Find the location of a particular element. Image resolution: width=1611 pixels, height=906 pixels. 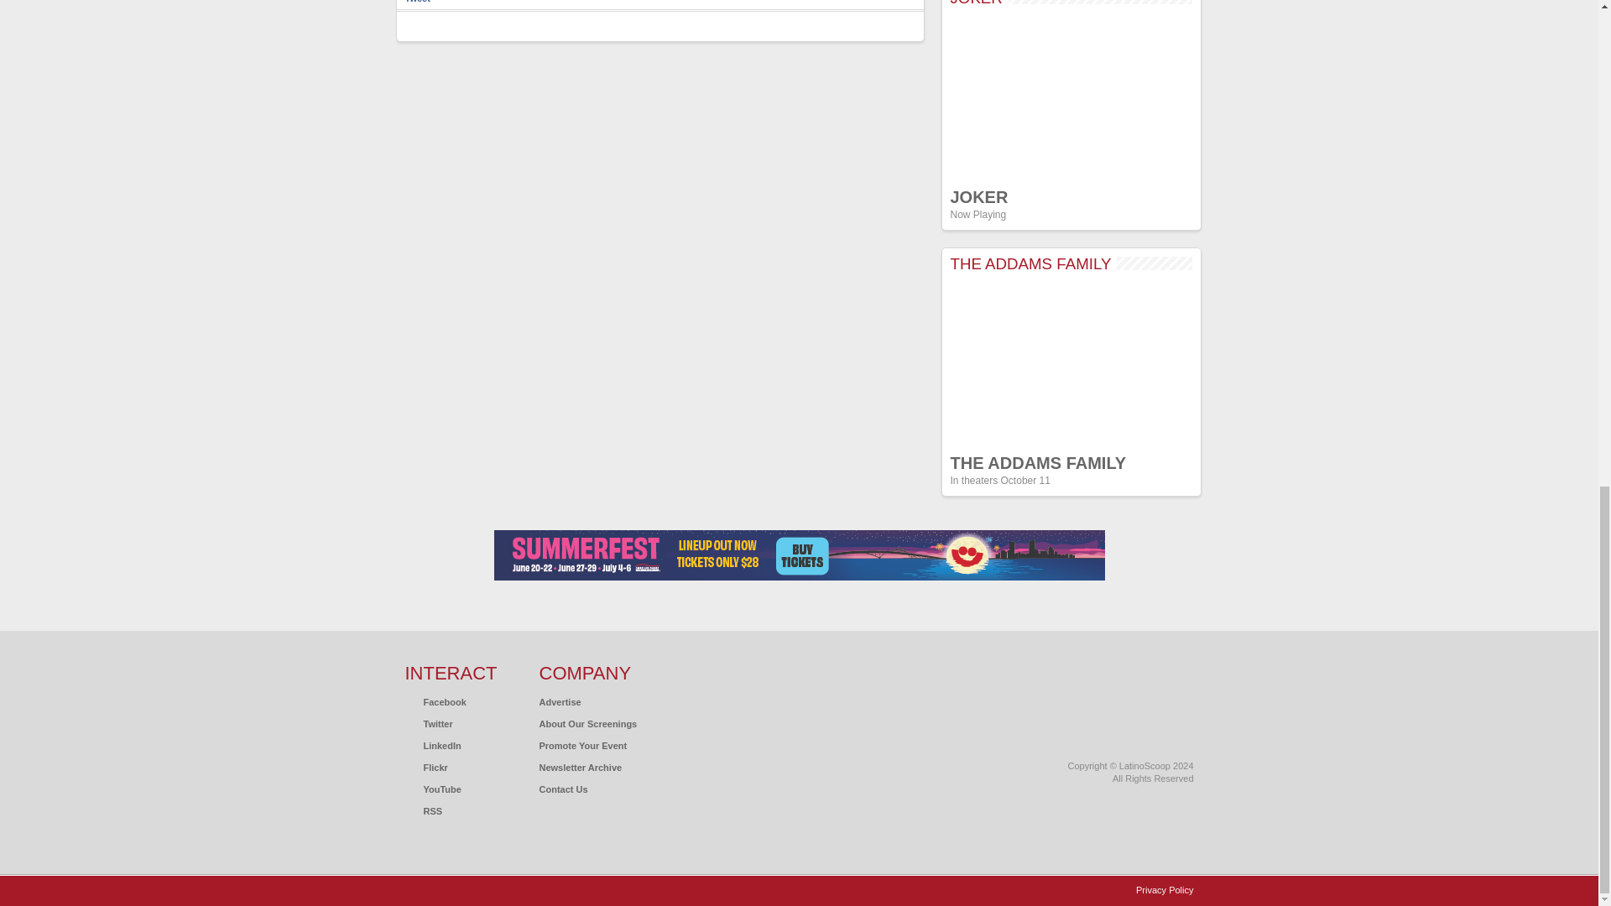

Tweet is located at coordinates (416, 2).